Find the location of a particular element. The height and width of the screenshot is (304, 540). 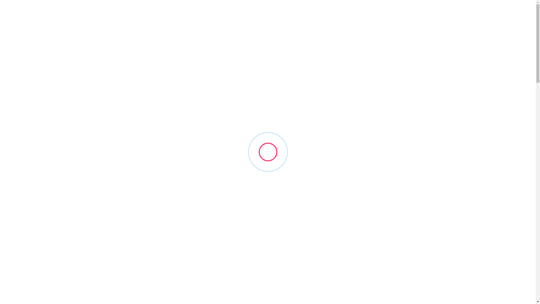

SEARCH is located at coordinates (350, 174).